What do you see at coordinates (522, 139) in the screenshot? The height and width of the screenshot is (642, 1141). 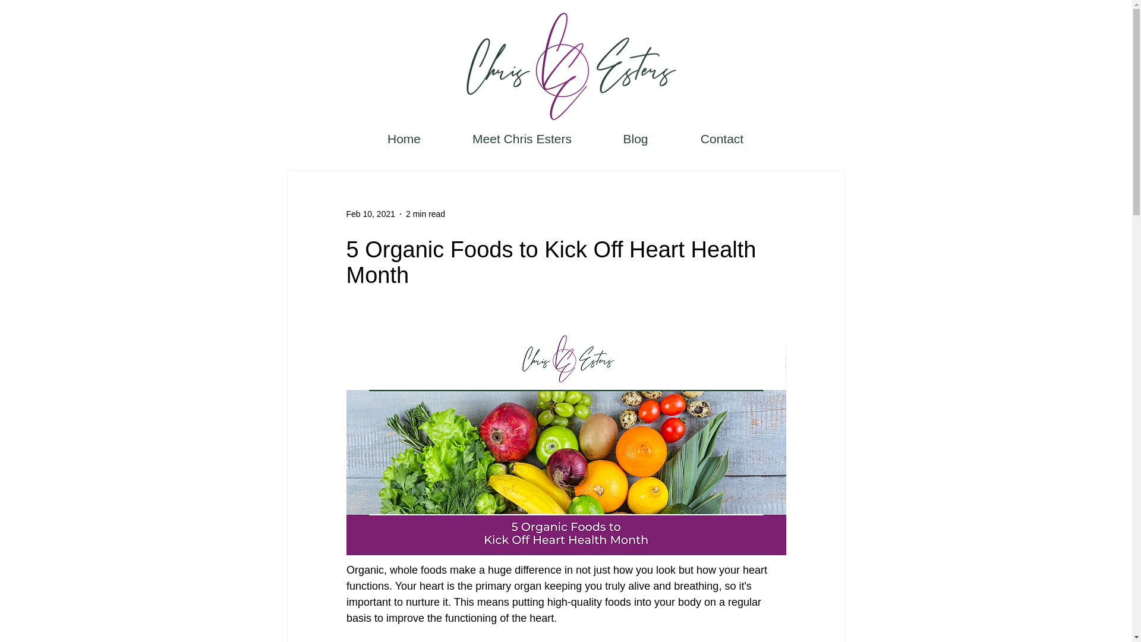 I see `Meet Chris Esters` at bounding box center [522, 139].